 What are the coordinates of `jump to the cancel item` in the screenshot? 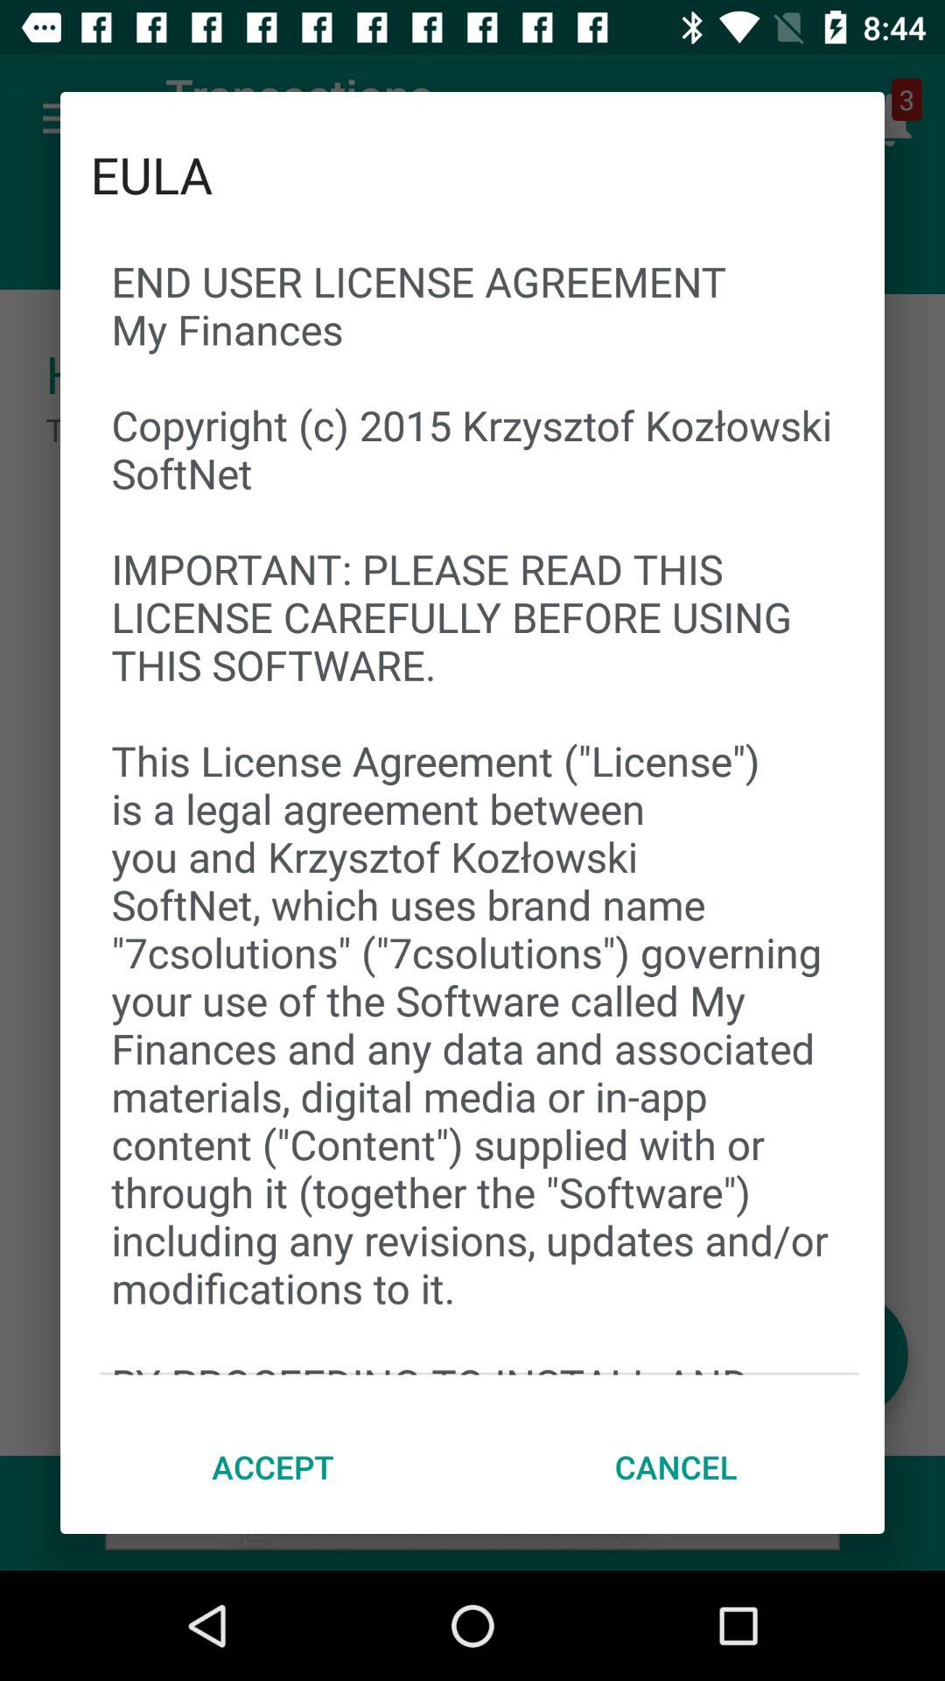 It's located at (675, 1466).